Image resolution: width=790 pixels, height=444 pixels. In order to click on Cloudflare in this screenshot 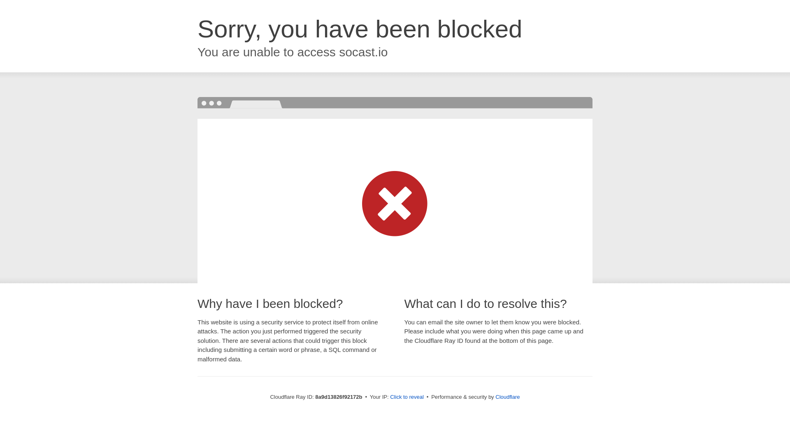, I will do `click(507, 397)`.